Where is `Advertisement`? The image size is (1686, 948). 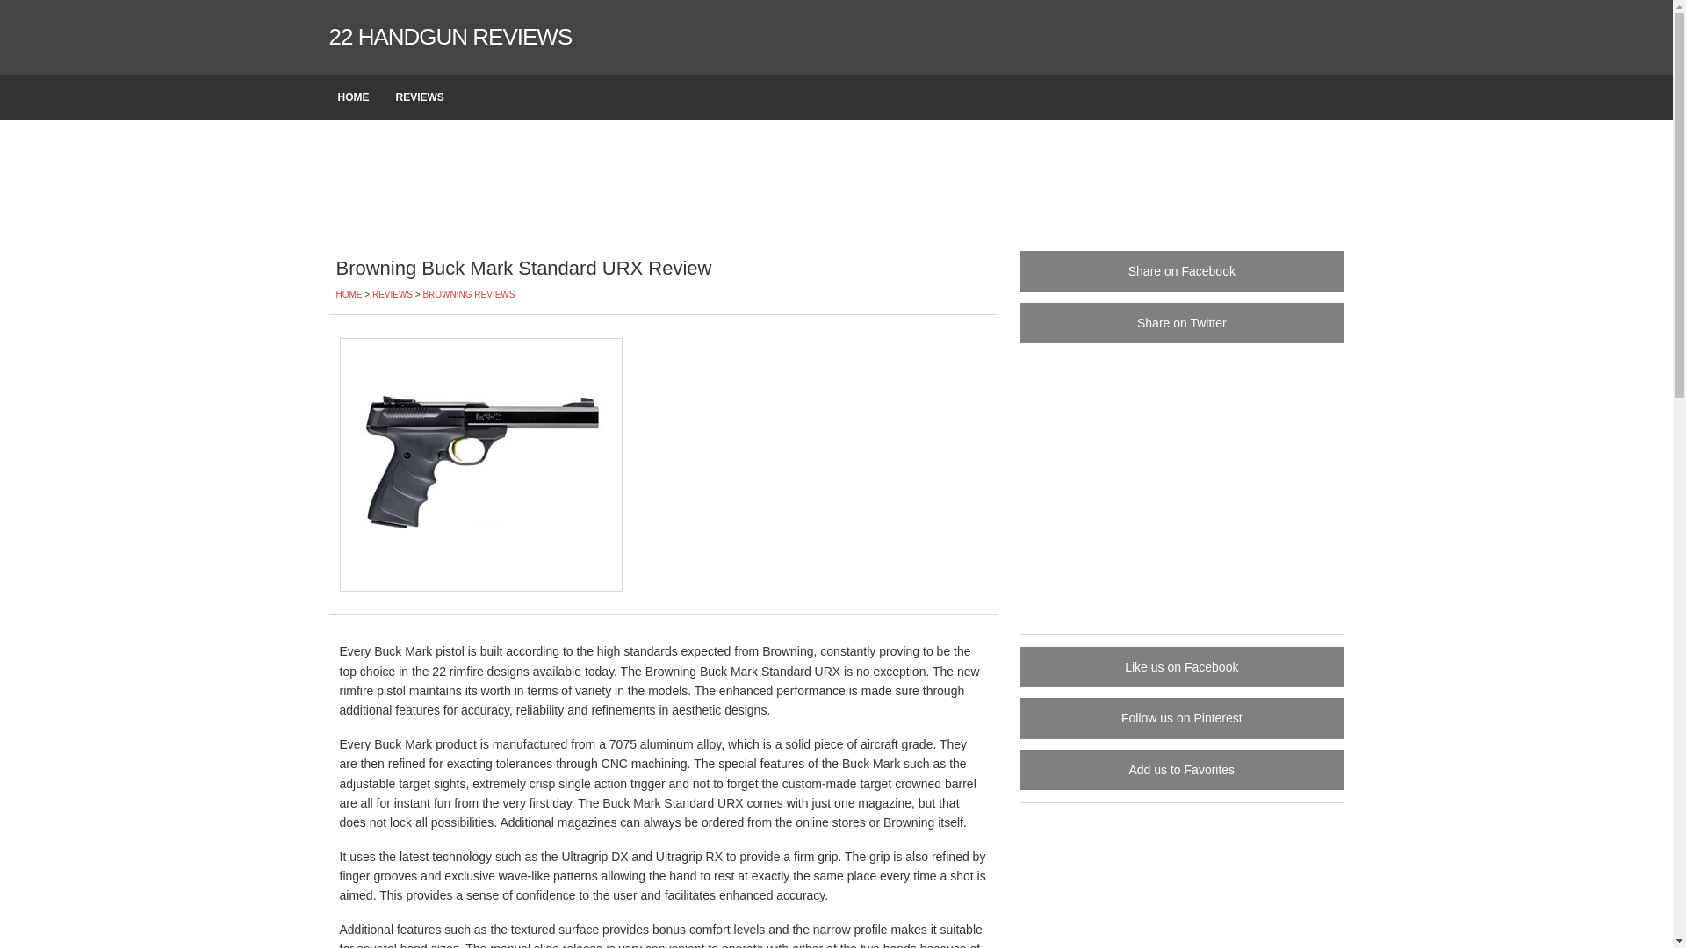
Advertisement is located at coordinates (836, 184).